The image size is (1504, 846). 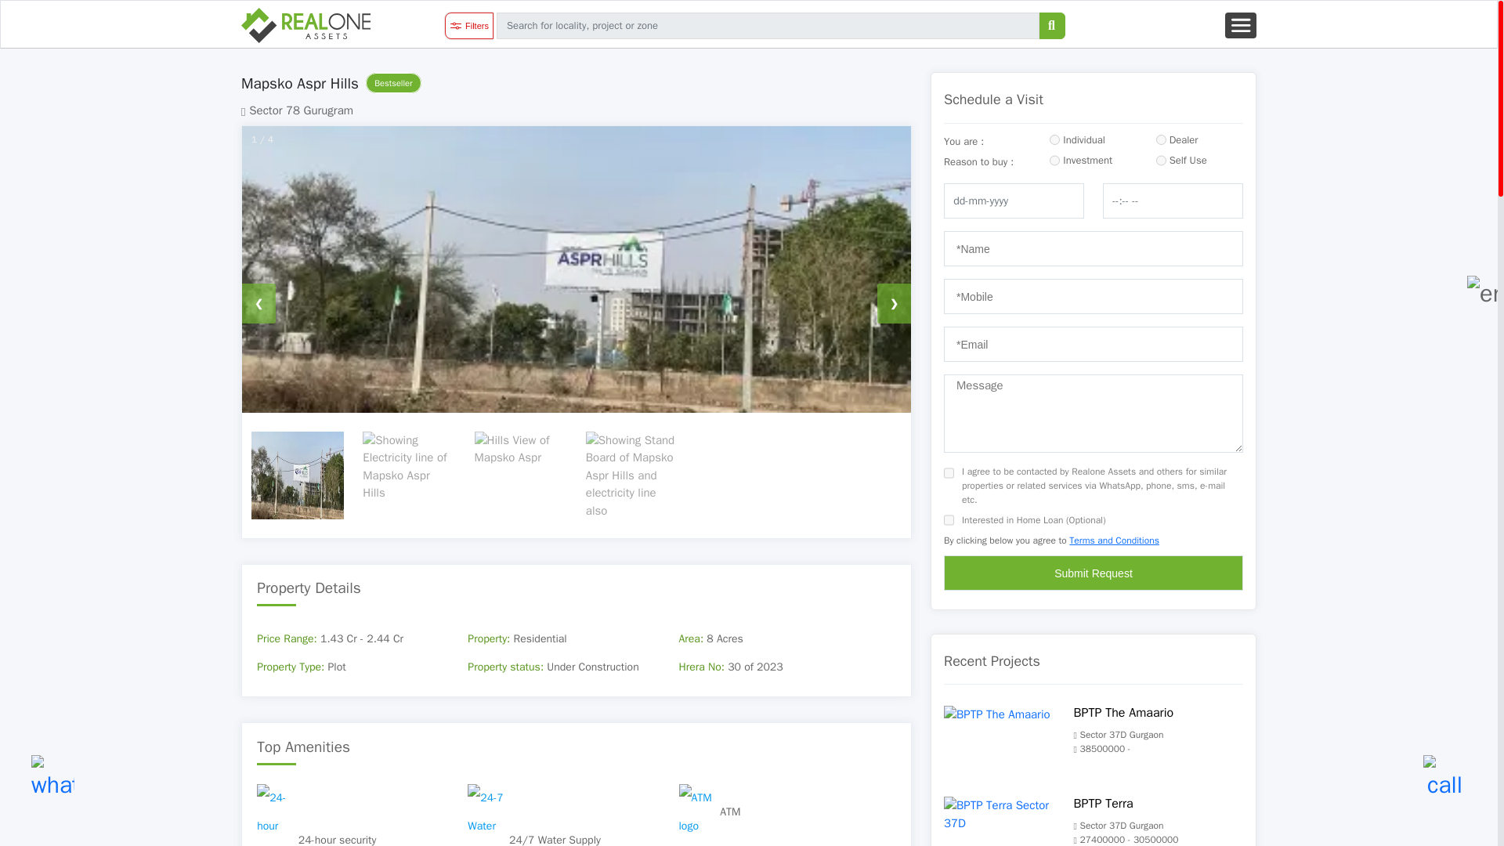 What do you see at coordinates (1094, 572) in the screenshot?
I see `Submit Request` at bounding box center [1094, 572].